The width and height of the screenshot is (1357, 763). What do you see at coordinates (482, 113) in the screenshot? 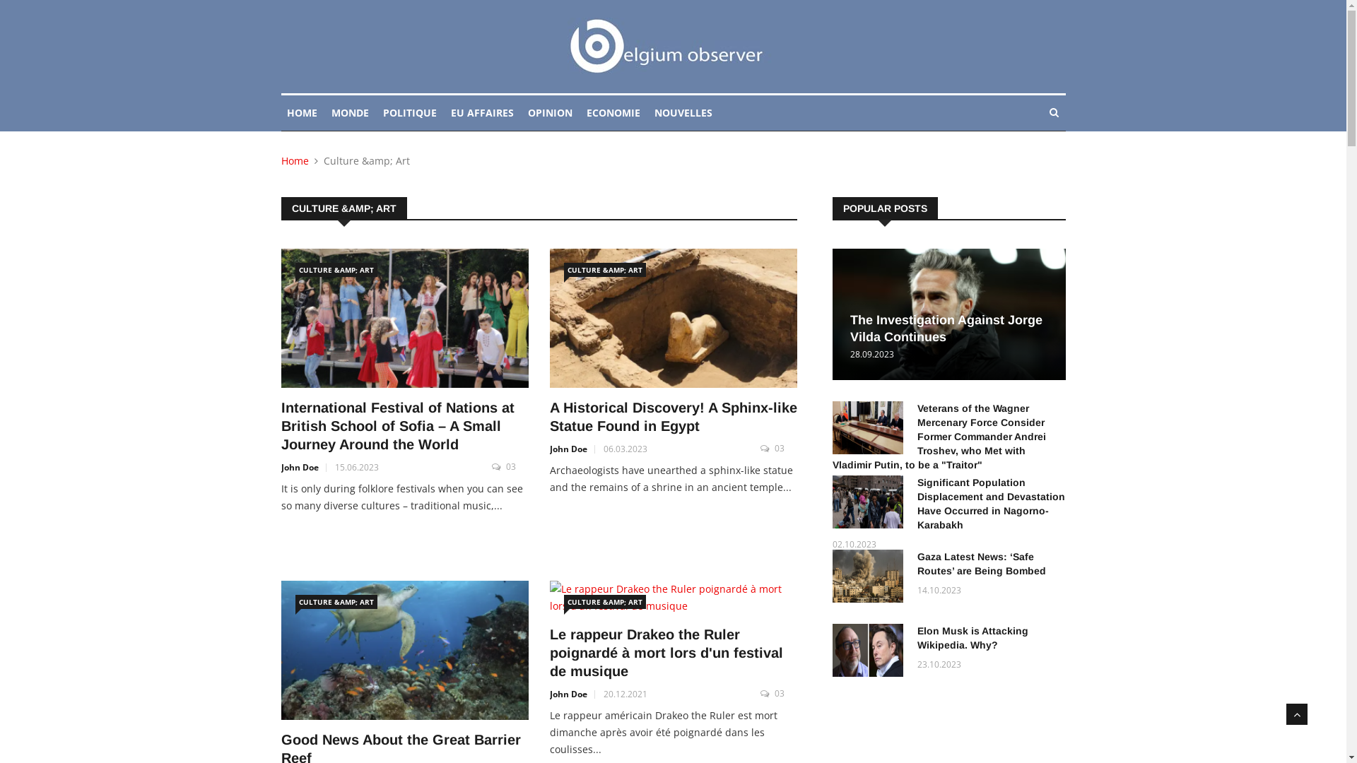
I see `EU AFFAIRES` at bounding box center [482, 113].